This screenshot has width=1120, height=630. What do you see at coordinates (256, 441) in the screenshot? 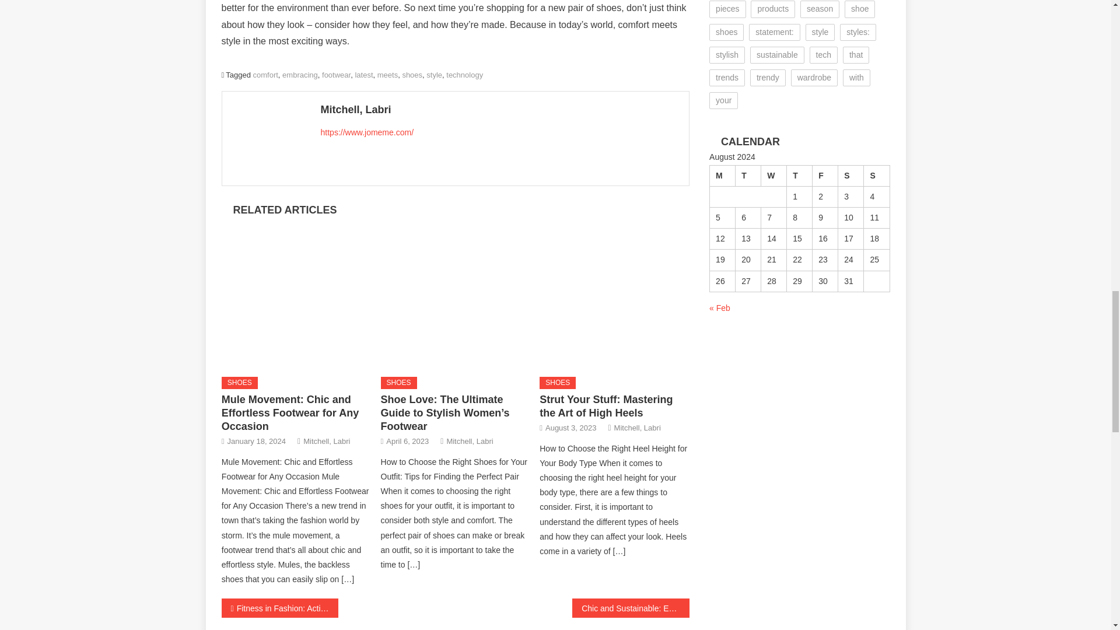
I see `January 18, 2024` at bounding box center [256, 441].